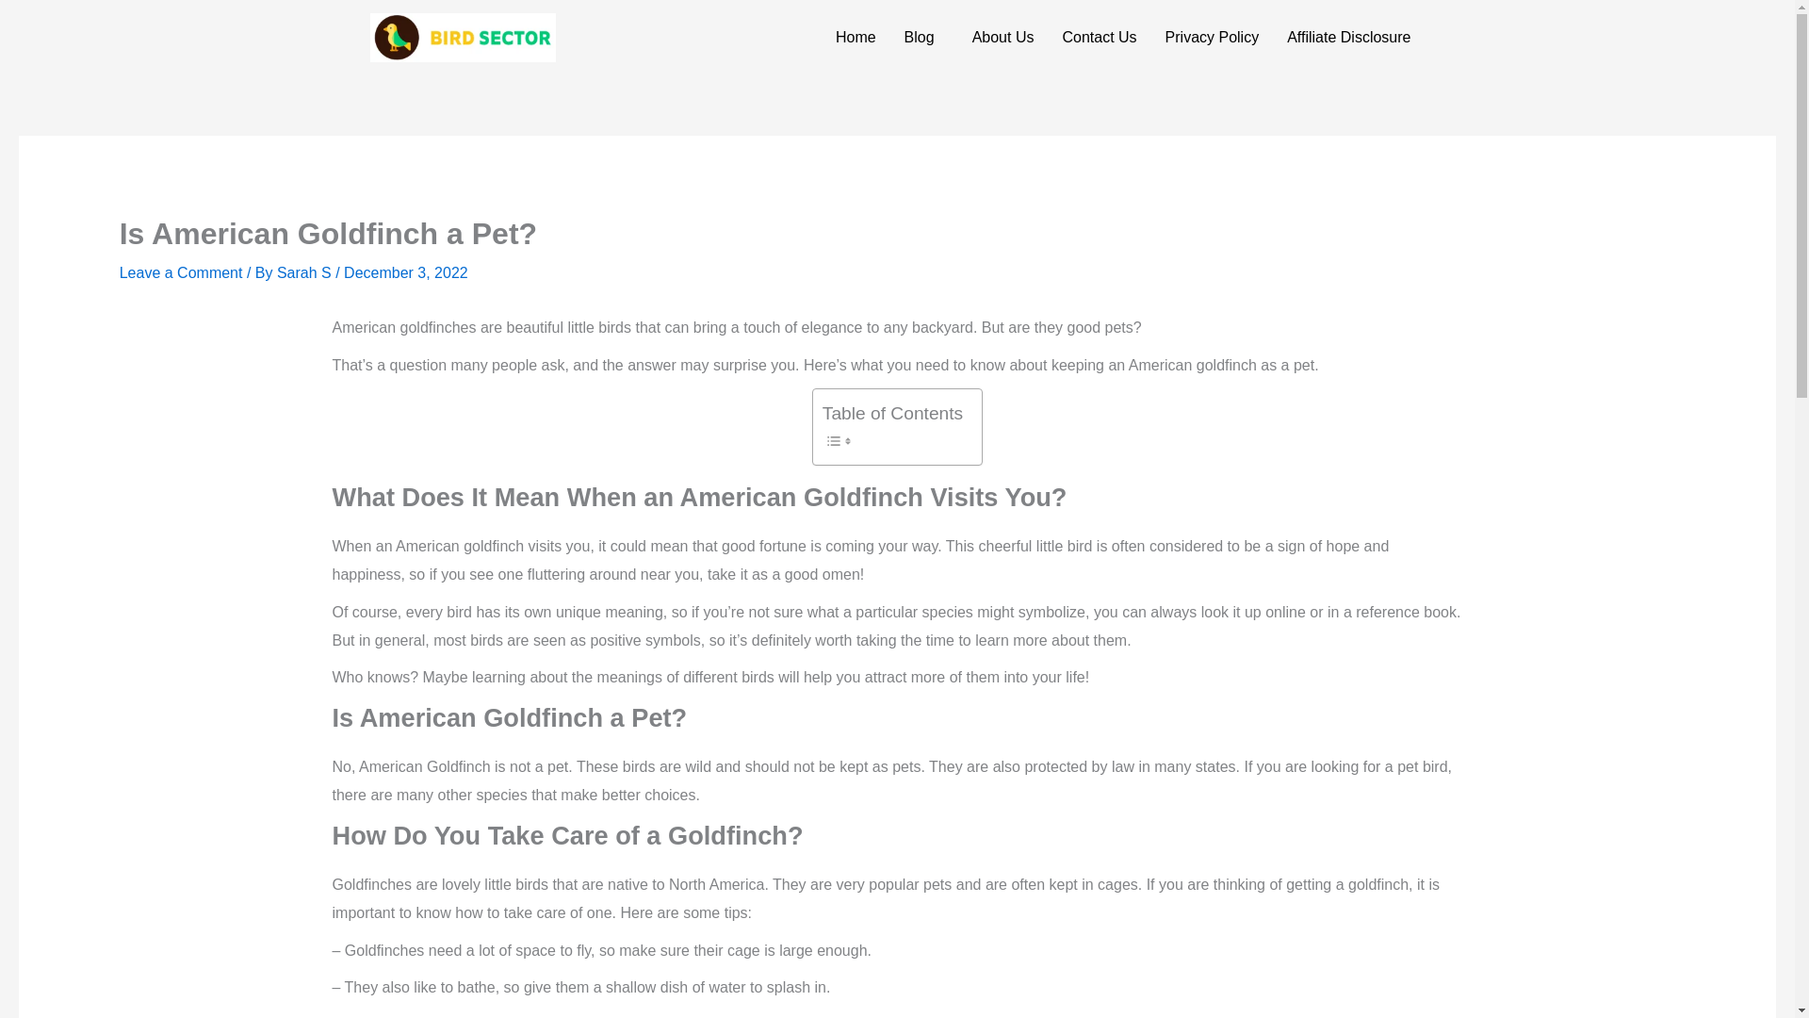 The width and height of the screenshot is (1809, 1018). Describe the element at coordinates (923, 38) in the screenshot. I see `Blog` at that location.